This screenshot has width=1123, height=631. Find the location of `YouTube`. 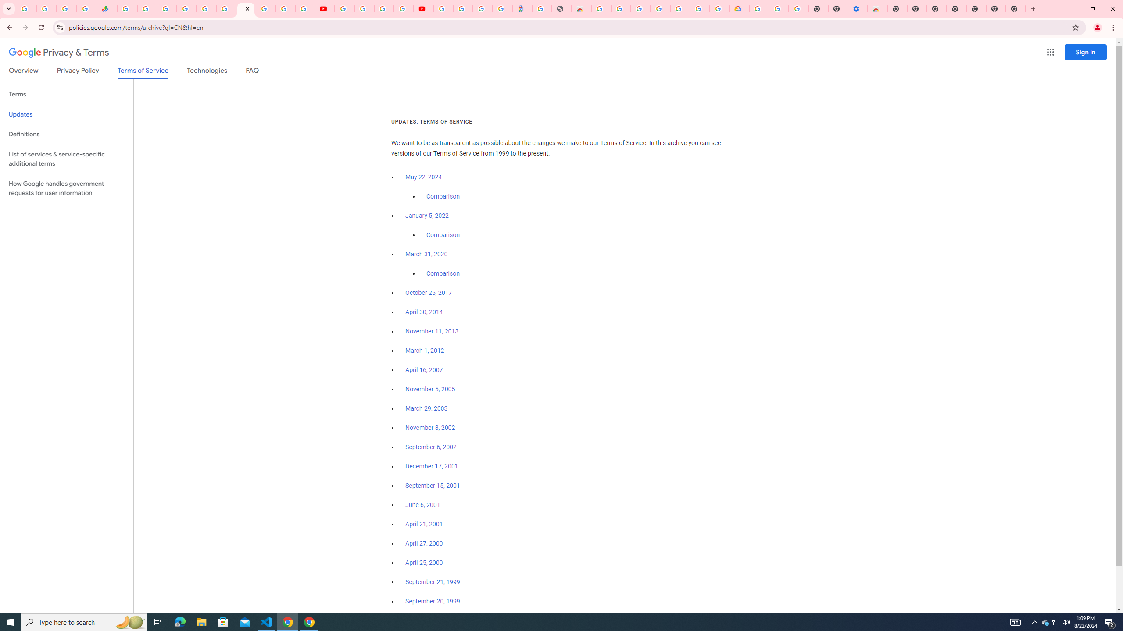

YouTube is located at coordinates (345, 9).